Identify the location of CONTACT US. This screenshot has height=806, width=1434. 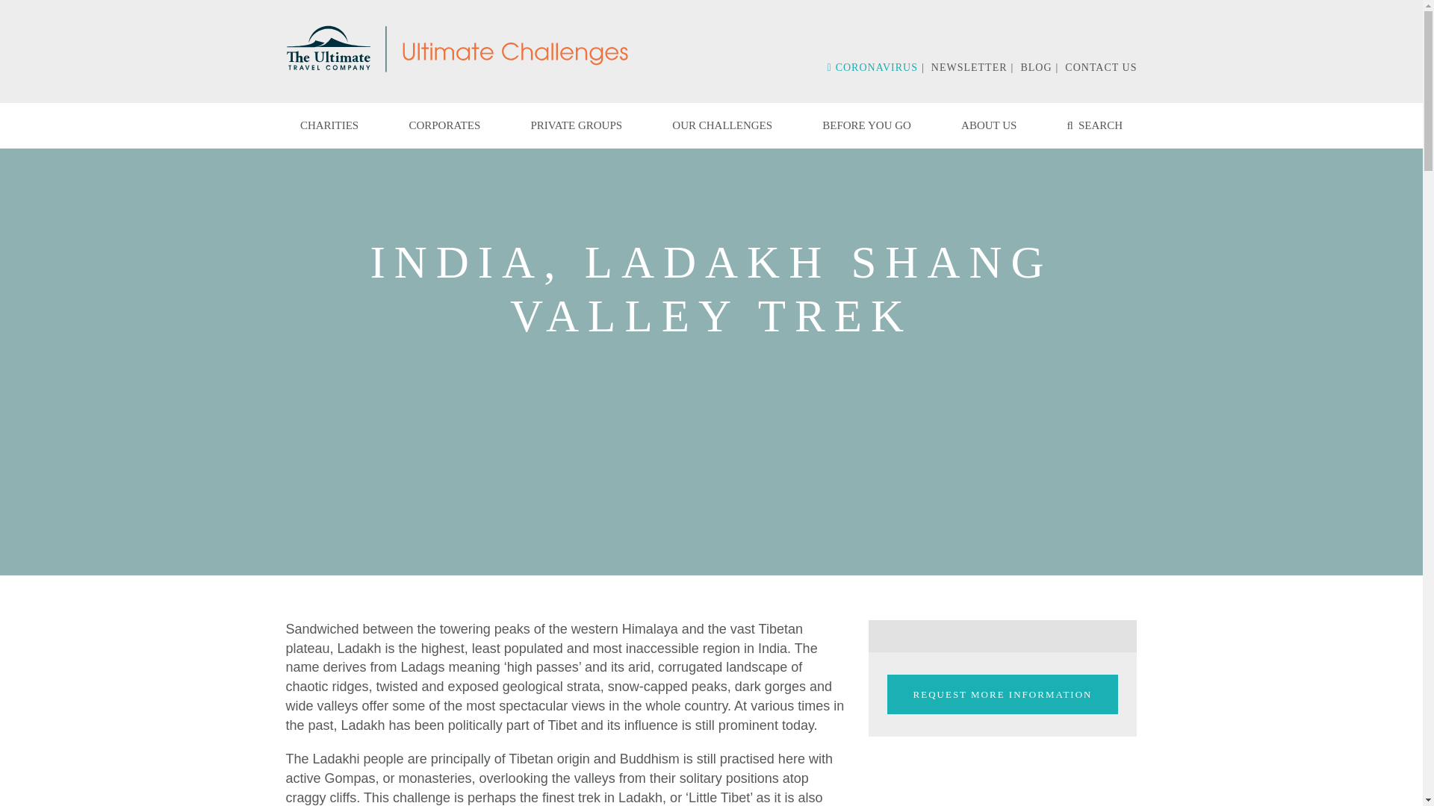
(1101, 67).